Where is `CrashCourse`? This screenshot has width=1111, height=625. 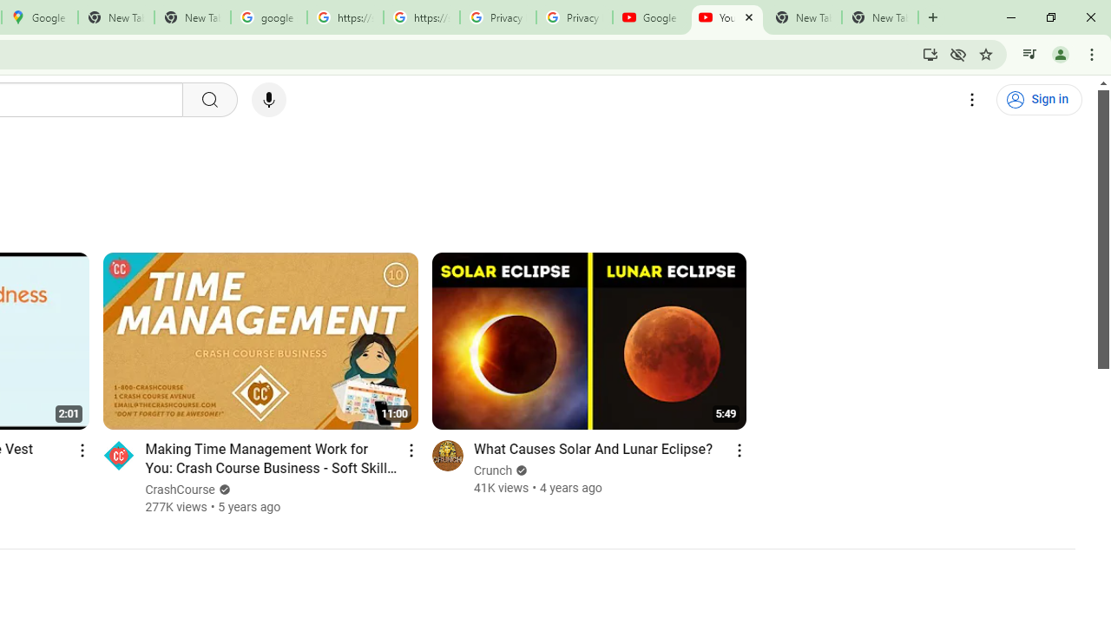
CrashCourse is located at coordinates (181, 490).